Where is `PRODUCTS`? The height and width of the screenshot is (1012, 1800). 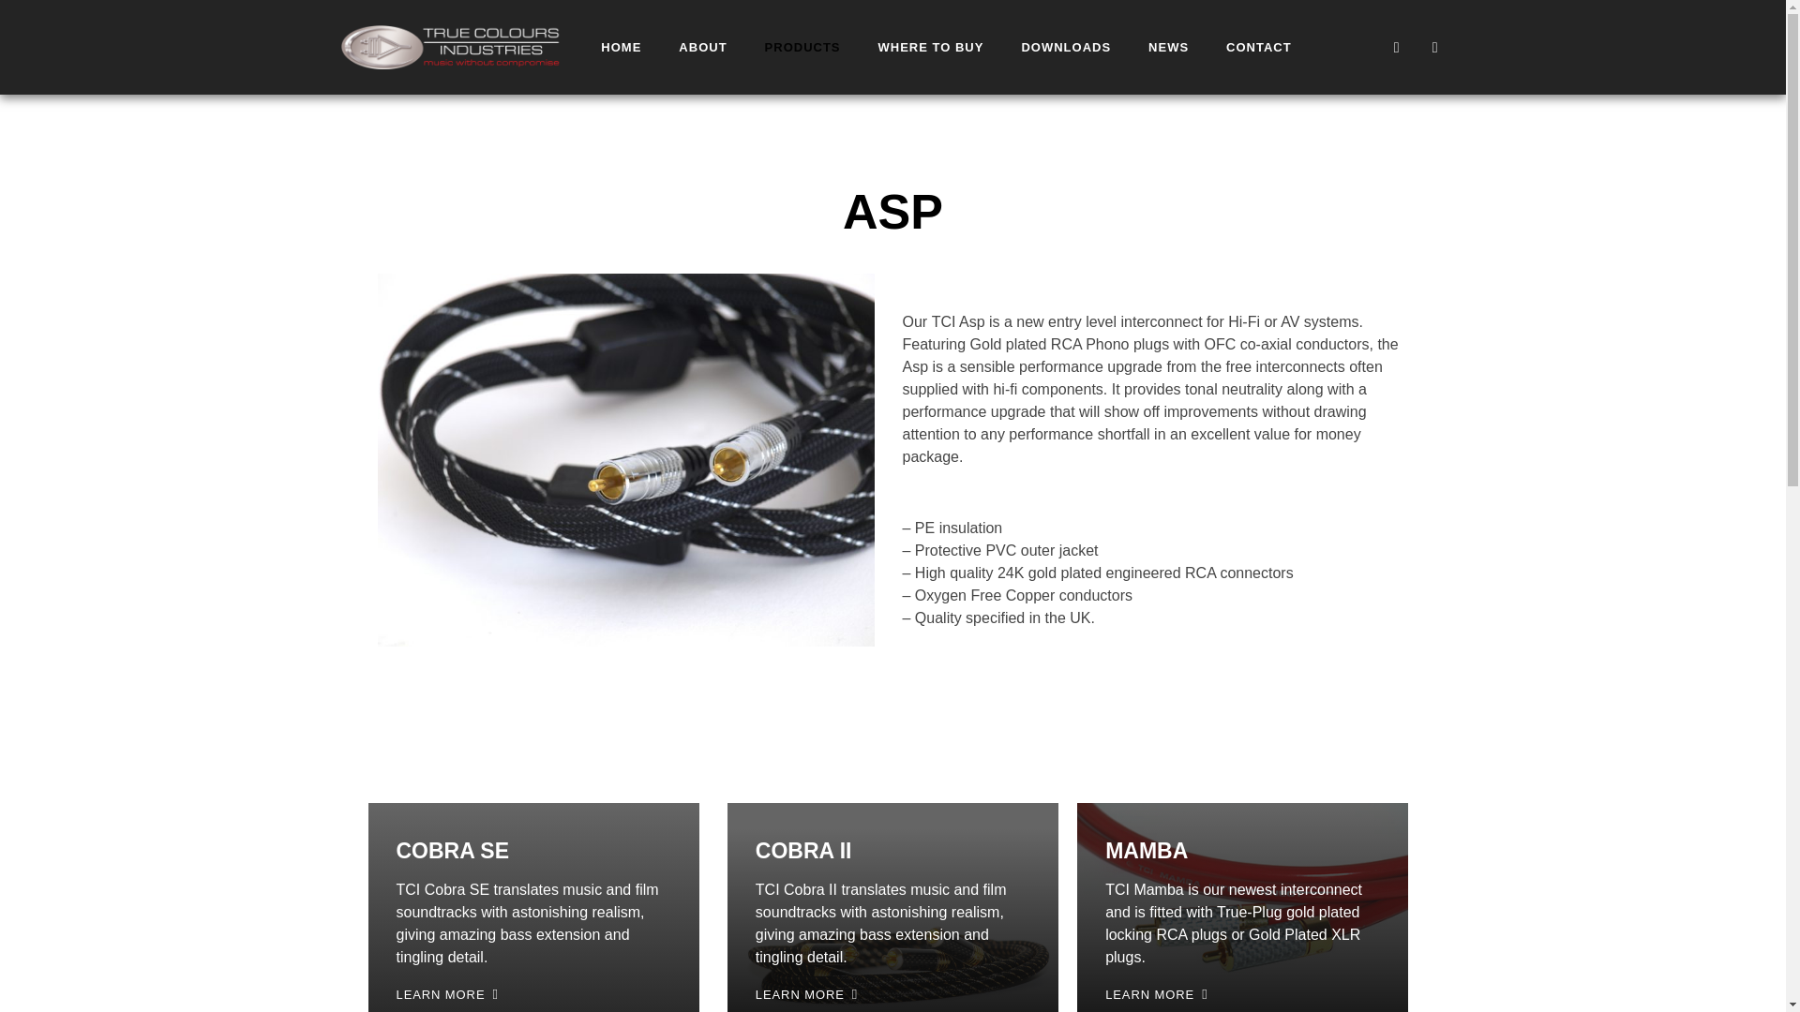 PRODUCTS is located at coordinates (802, 47).